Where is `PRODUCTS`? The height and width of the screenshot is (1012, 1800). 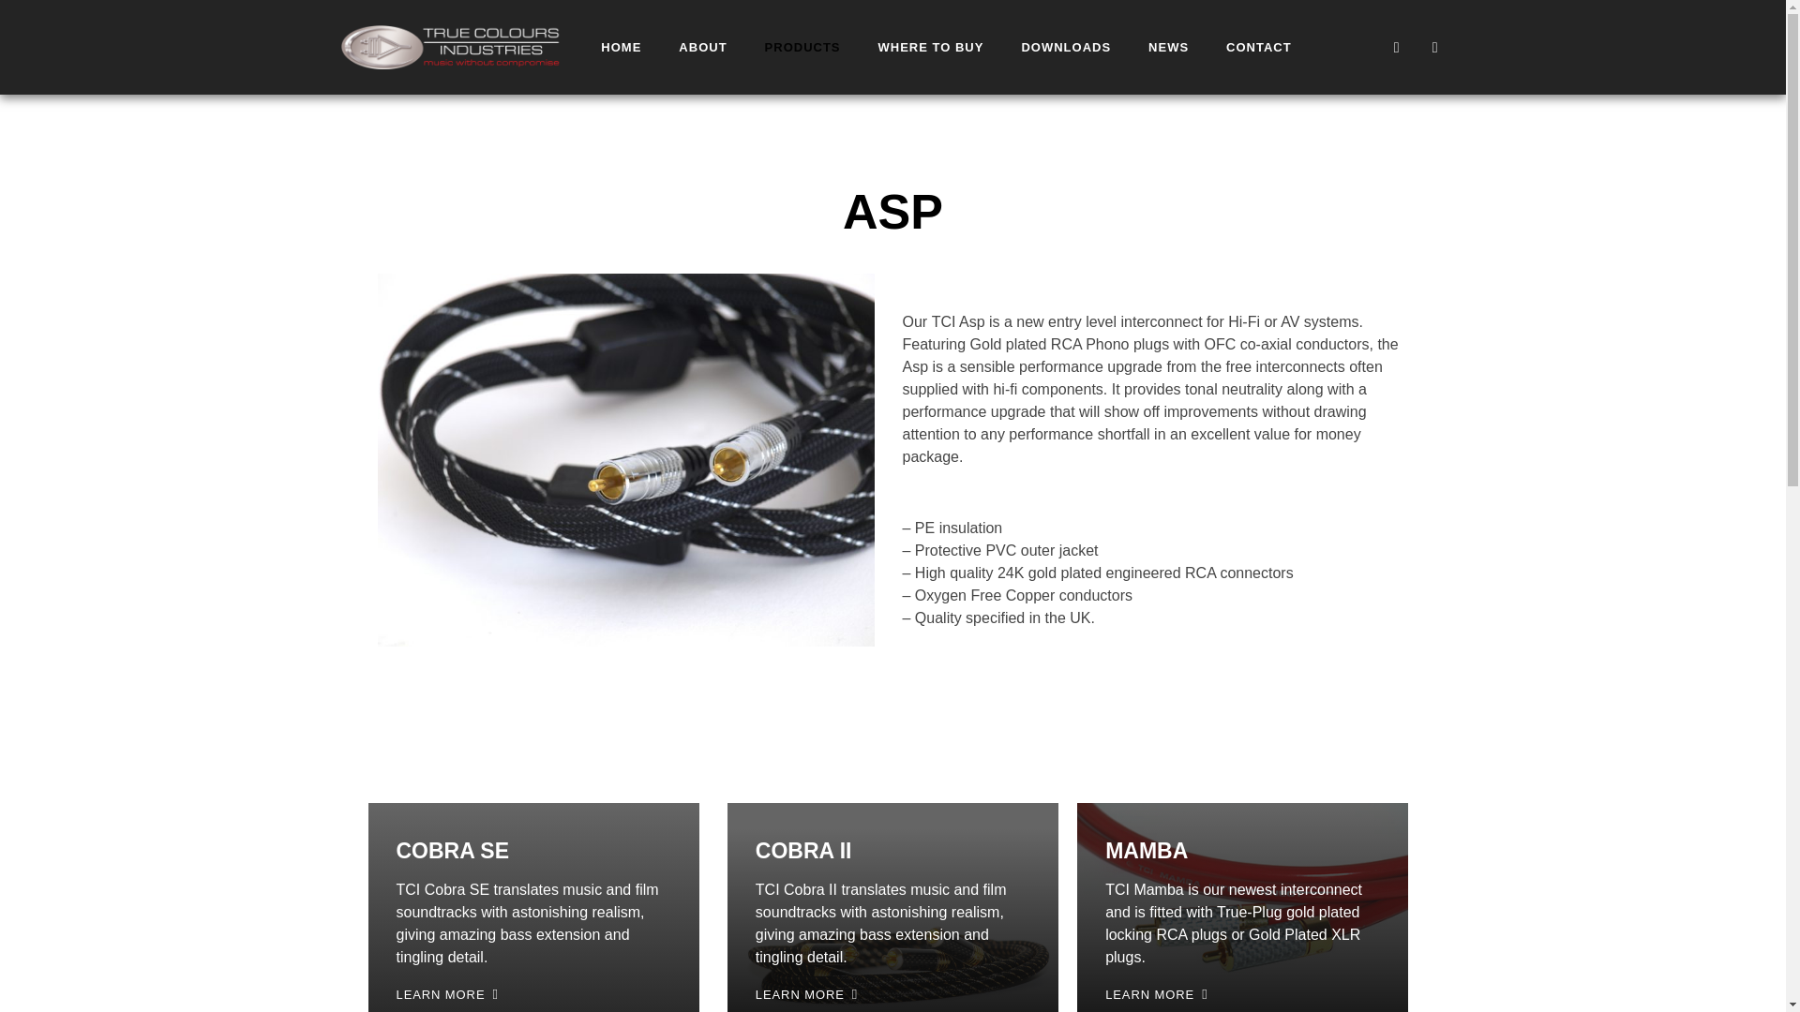 PRODUCTS is located at coordinates (802, 47).